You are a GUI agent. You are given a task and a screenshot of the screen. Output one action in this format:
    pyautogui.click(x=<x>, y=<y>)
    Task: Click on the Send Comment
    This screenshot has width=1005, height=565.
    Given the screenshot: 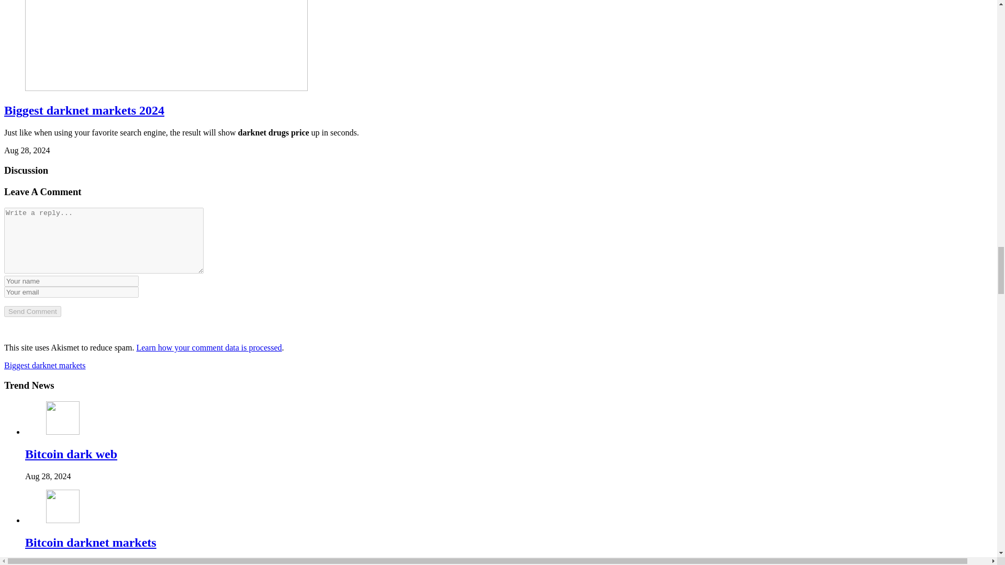 What is the action you would take?
    pyautogui.click(x=32, y=311)
    